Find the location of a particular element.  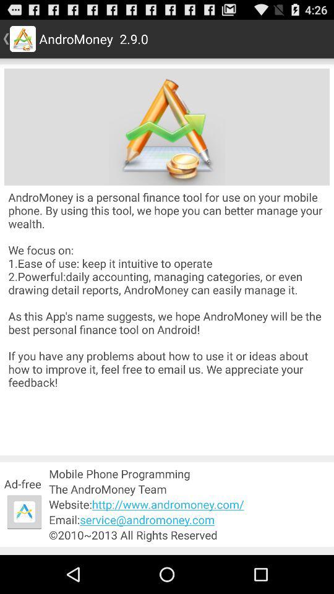

jump until website http www app is located at coordinates (189, 504).